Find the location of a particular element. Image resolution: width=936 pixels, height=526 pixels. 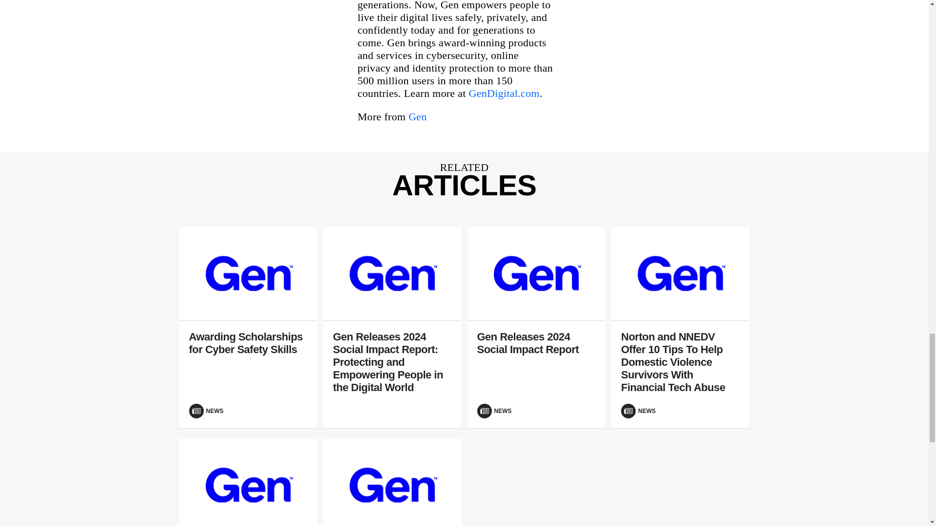

Gen is located at coordinates (417, 116).